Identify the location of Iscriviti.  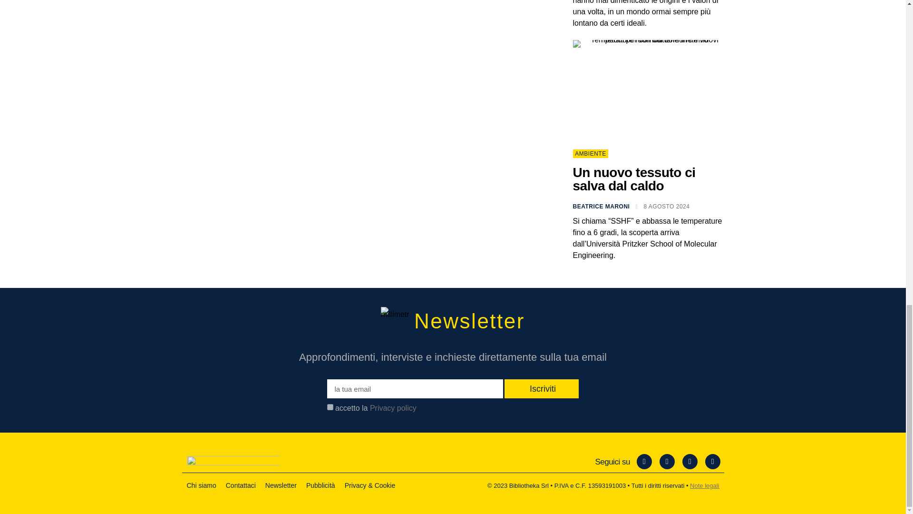
(542, 389).